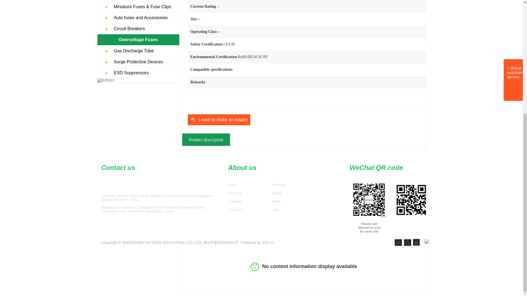 The image size is (527, 296). What do you see at coordinates (219, 119) in the screenshot?
I see `Click to make an inquiry to enterprise now` at bounding box center [219, 119].